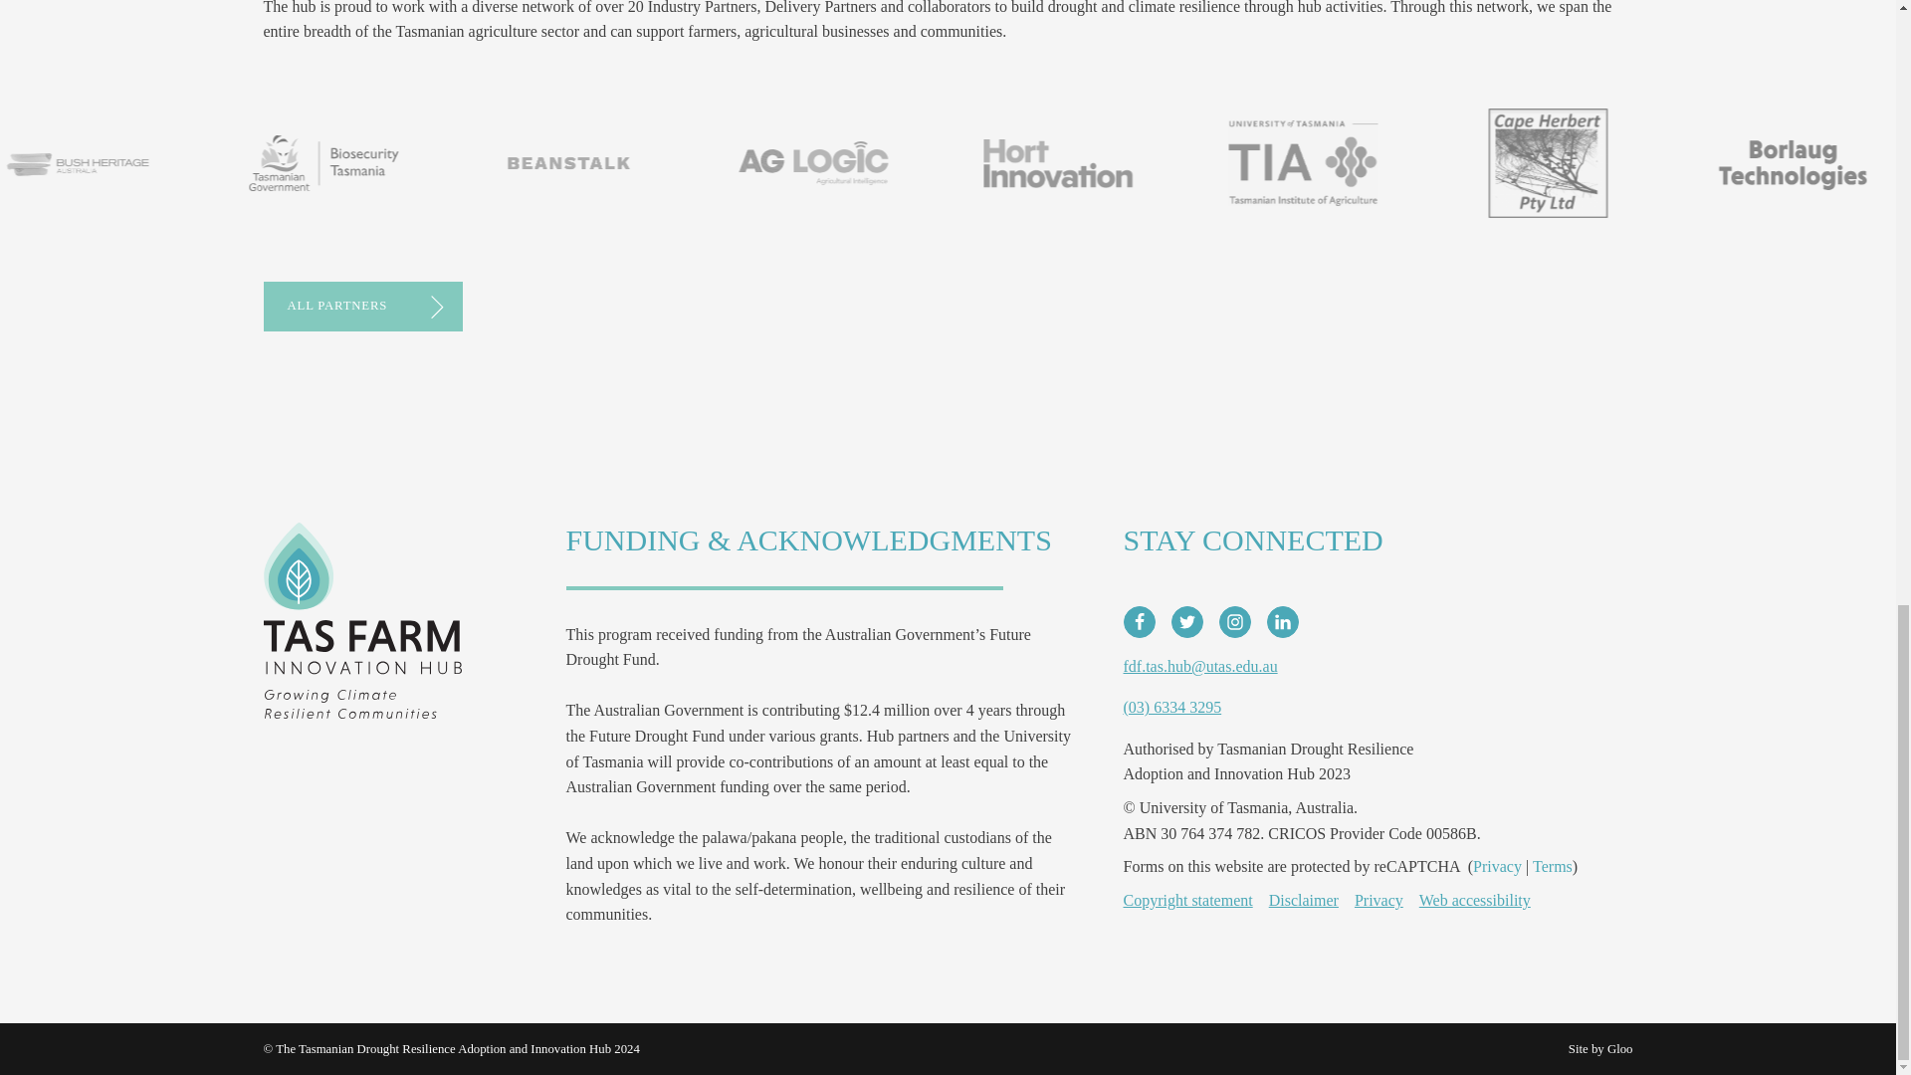  What do you see at coordinates (1497, 866) in the screenshot?
I see `Privacy` at bounding box center [1497, 866].